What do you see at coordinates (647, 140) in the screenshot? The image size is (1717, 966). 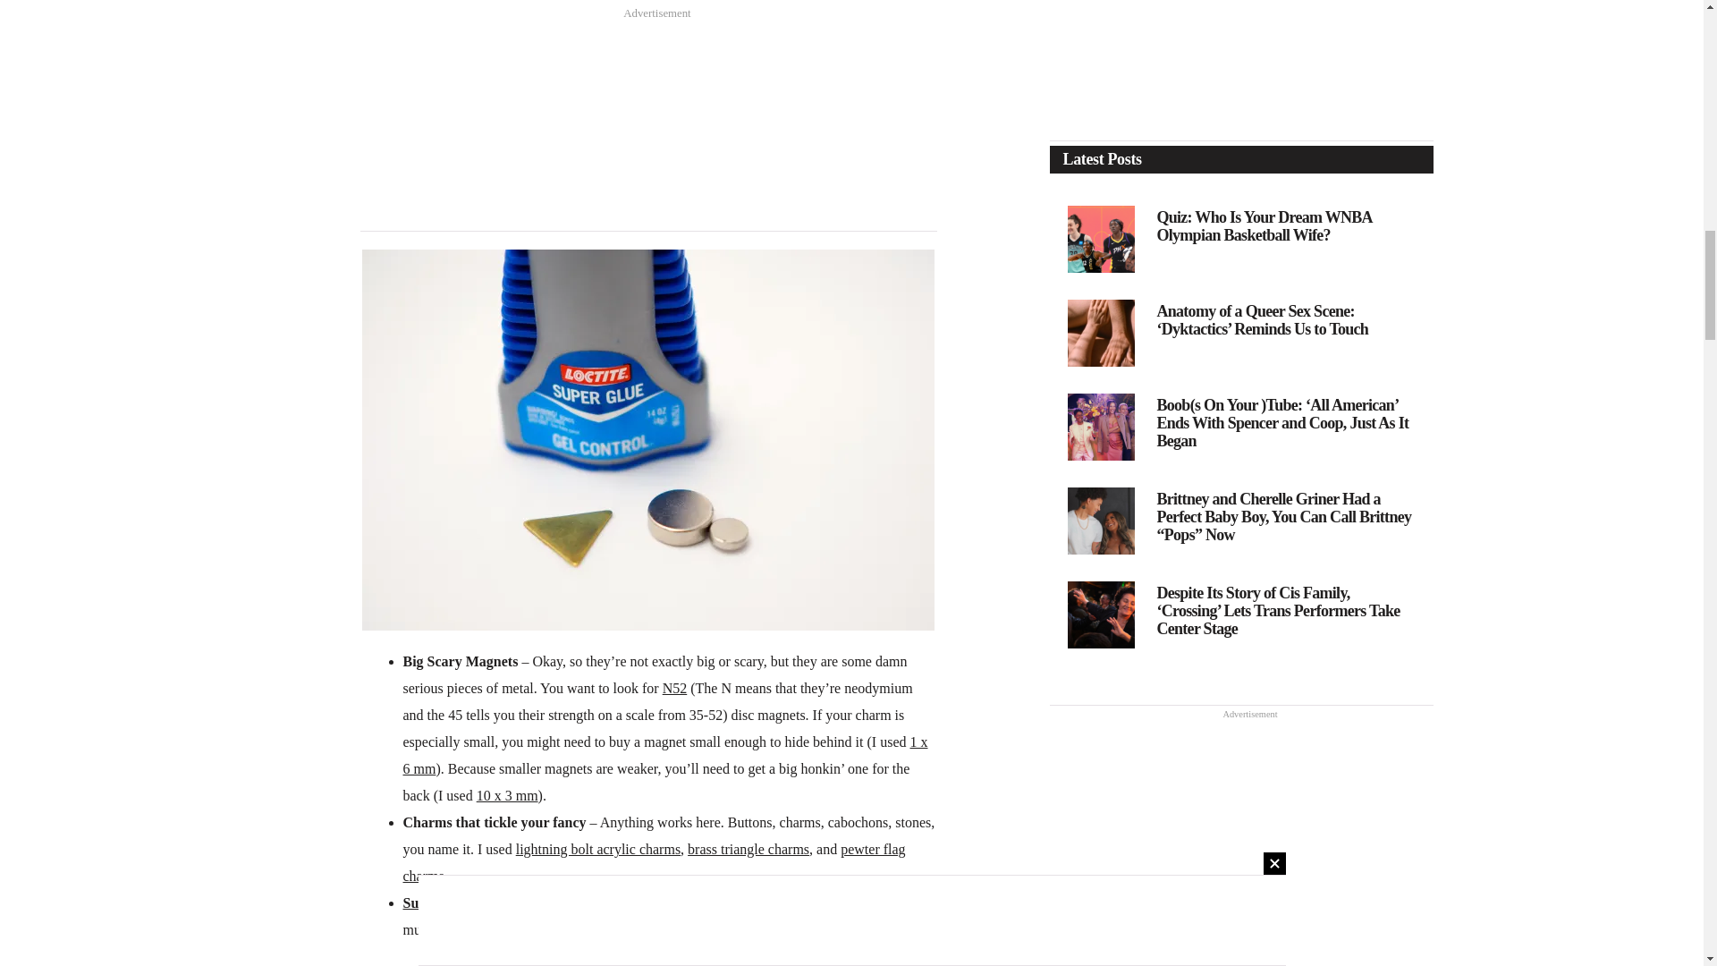 I see `3rd party ad content` at bounding box center [647, 140].